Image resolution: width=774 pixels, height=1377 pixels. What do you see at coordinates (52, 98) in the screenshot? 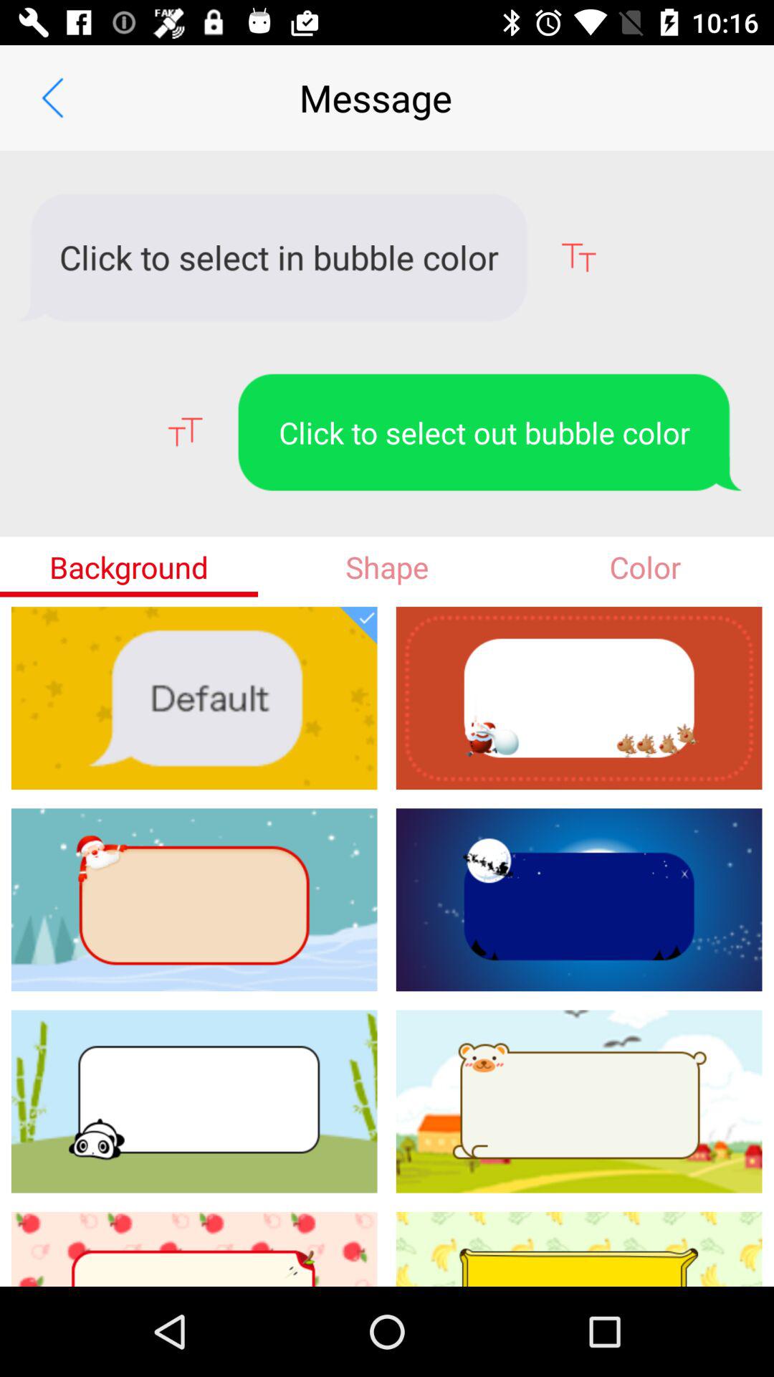
I see `open icon next to the message app` at bounding box center [52, 98].